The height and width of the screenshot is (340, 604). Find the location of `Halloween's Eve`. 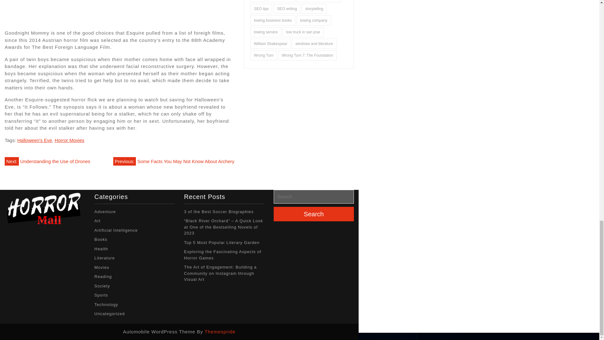

Halloween's Eve is located at coordinates (35, 140).